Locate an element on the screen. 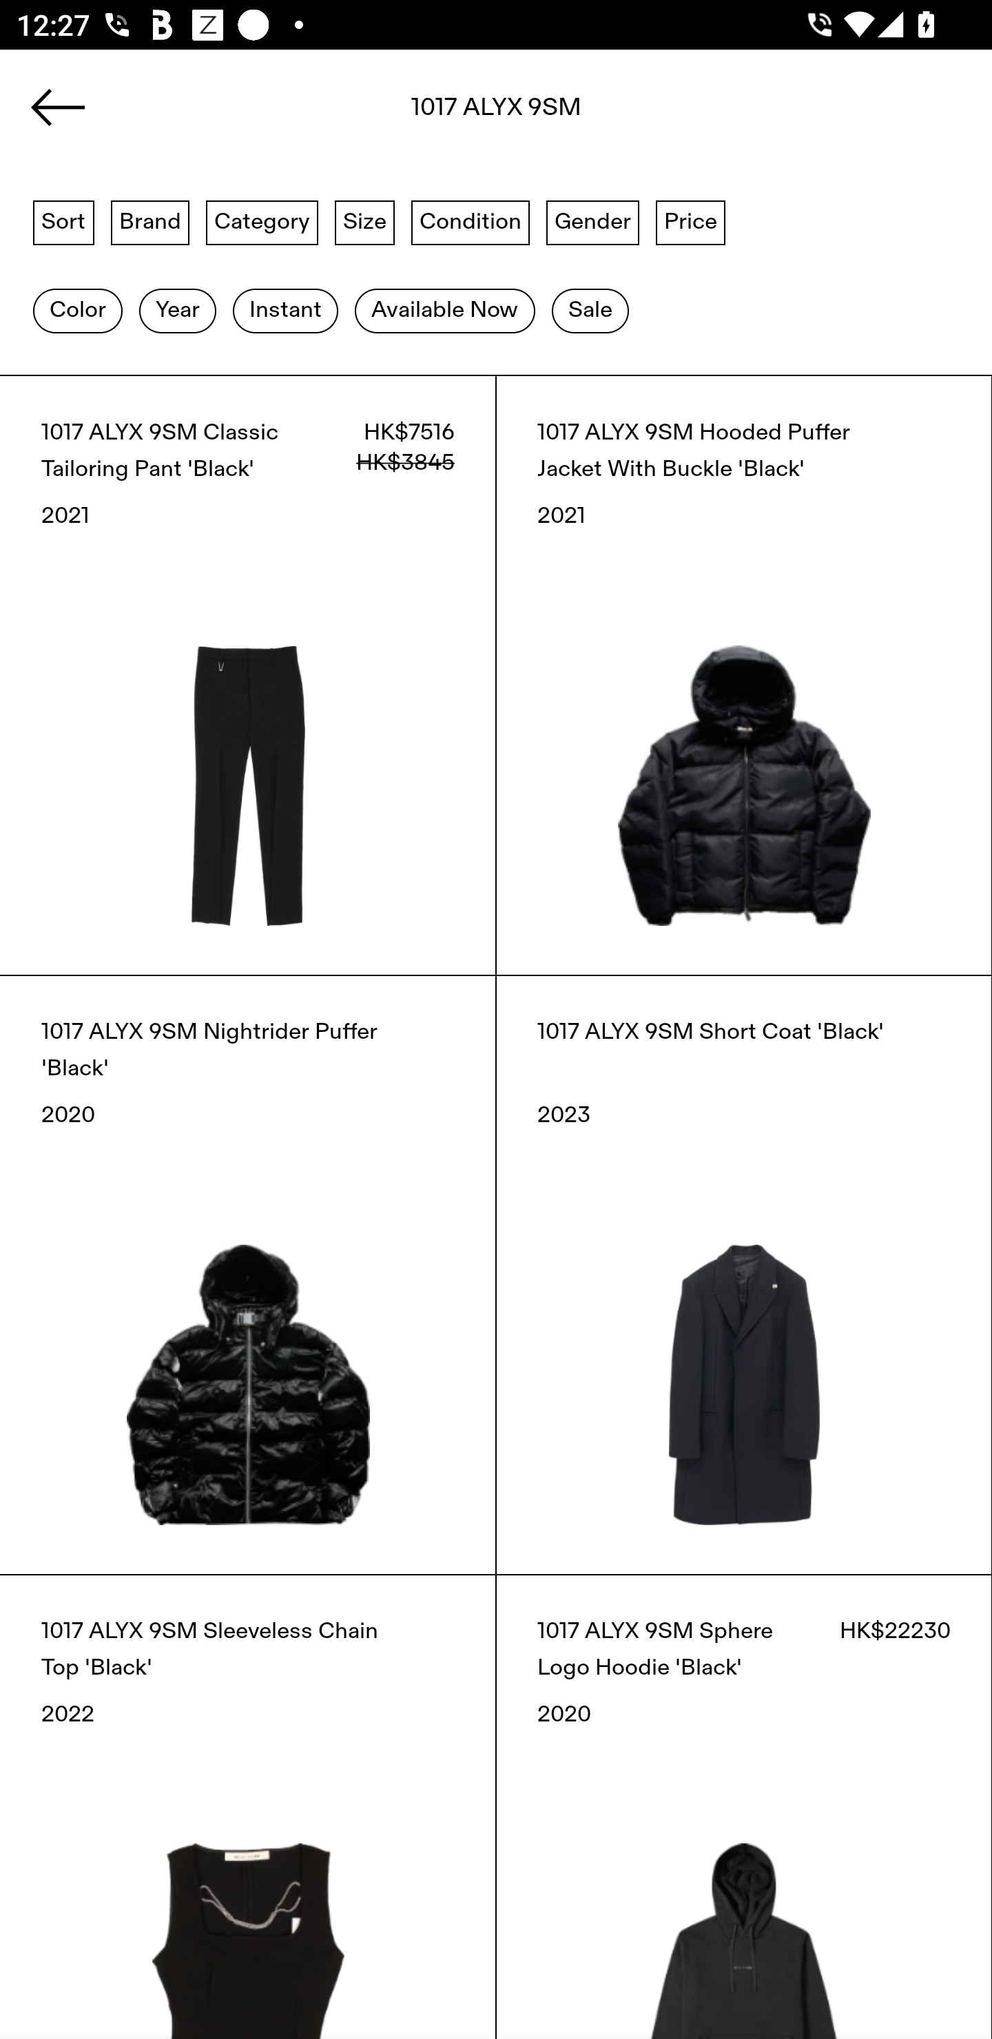  Gender is located at coordinates (592, 221).